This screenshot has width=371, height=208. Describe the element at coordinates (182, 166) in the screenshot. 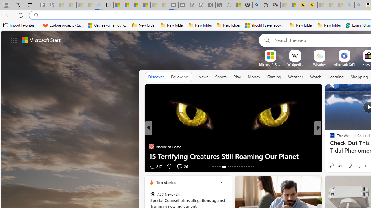

I see `View comments 26 Comment` at that location.